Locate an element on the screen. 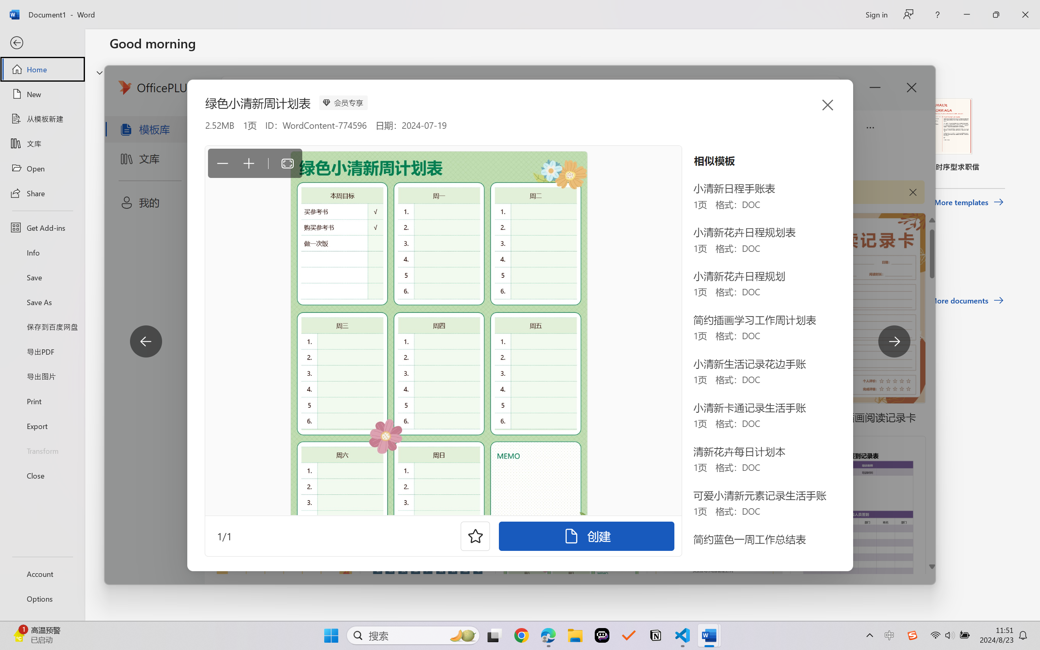 Image resolution: width=1040 pixels, height=650 pixels. Options is located at coordinates (42, 599).